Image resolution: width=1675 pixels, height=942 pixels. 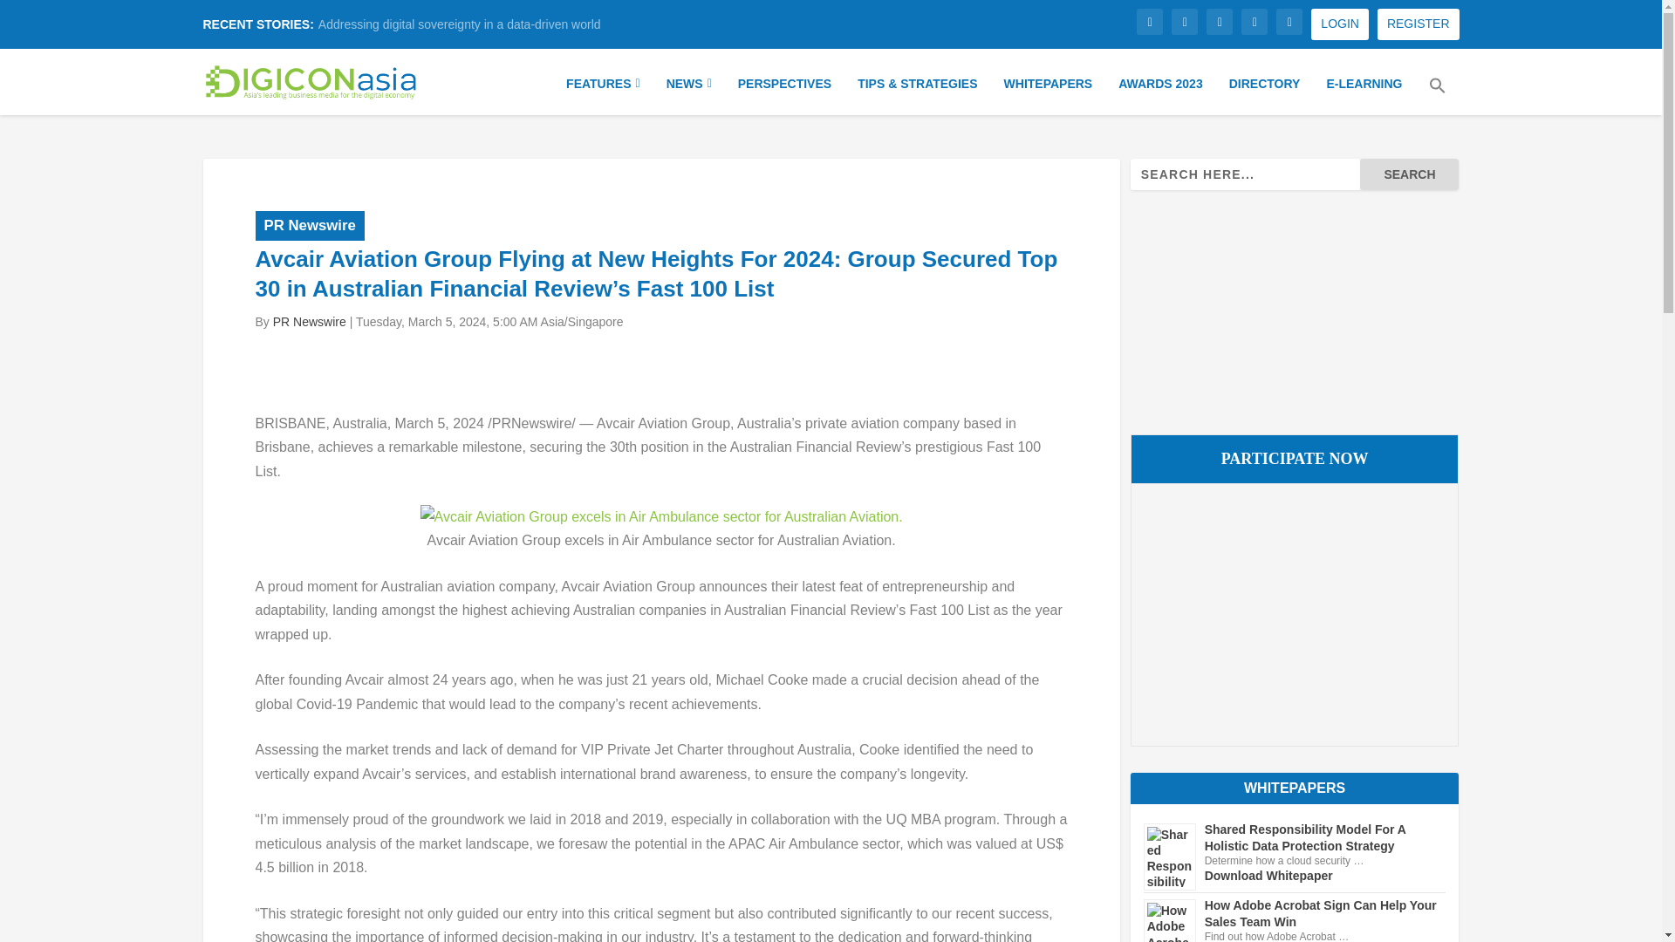 I want to click on WHITEPAPERS, so click(x=1049, y=92).